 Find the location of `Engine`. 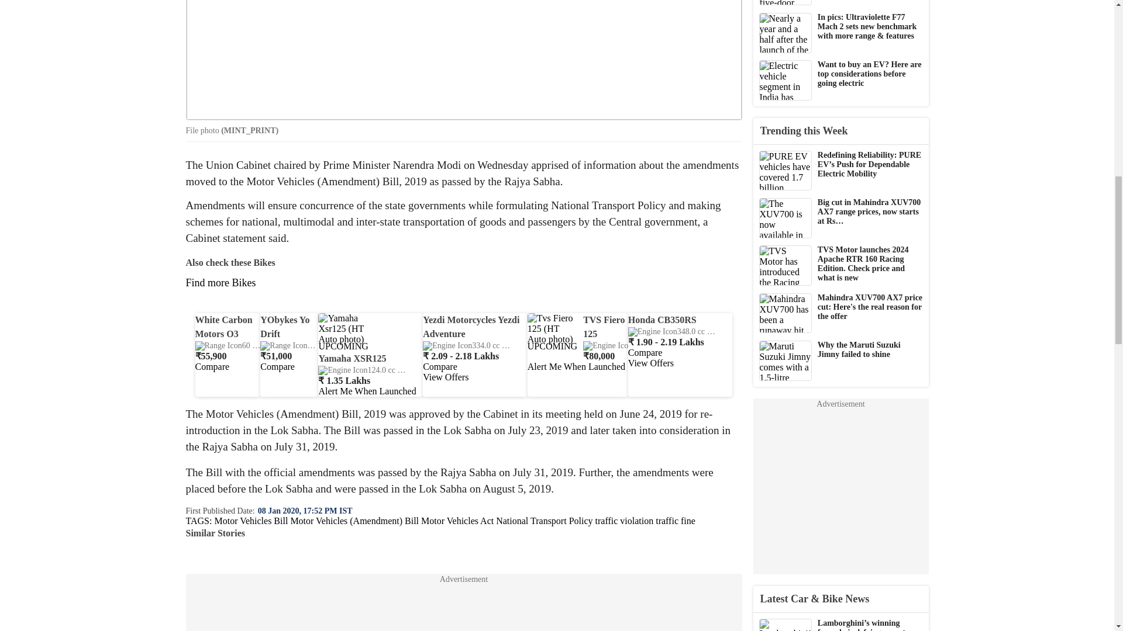

Engine is located at coordinates (461, 346).